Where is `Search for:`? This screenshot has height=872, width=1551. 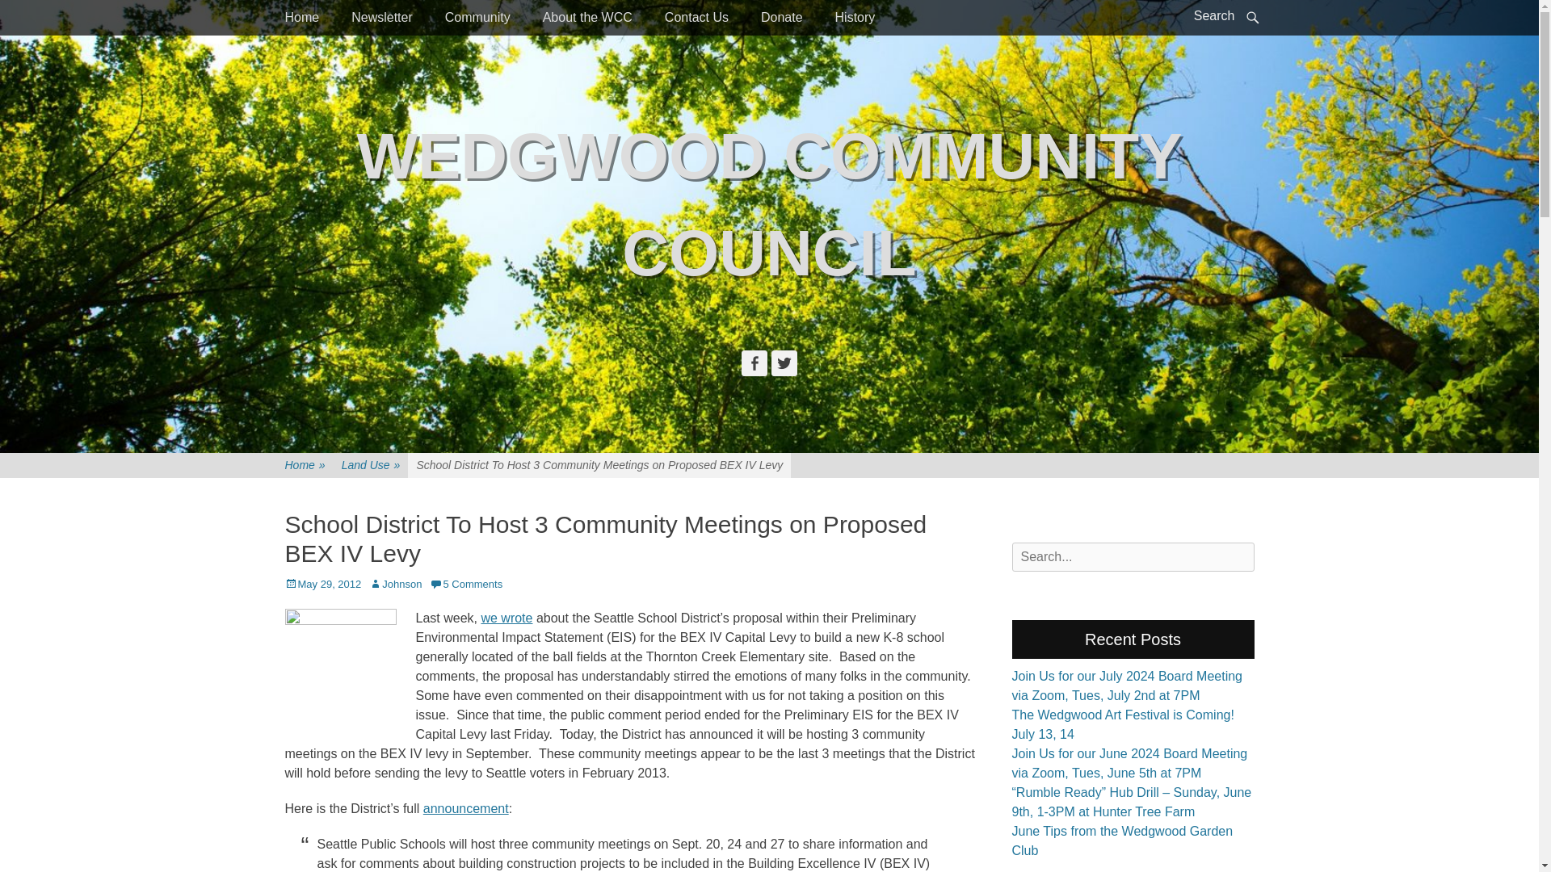 Search for: is located at coordinates (1132, 557).